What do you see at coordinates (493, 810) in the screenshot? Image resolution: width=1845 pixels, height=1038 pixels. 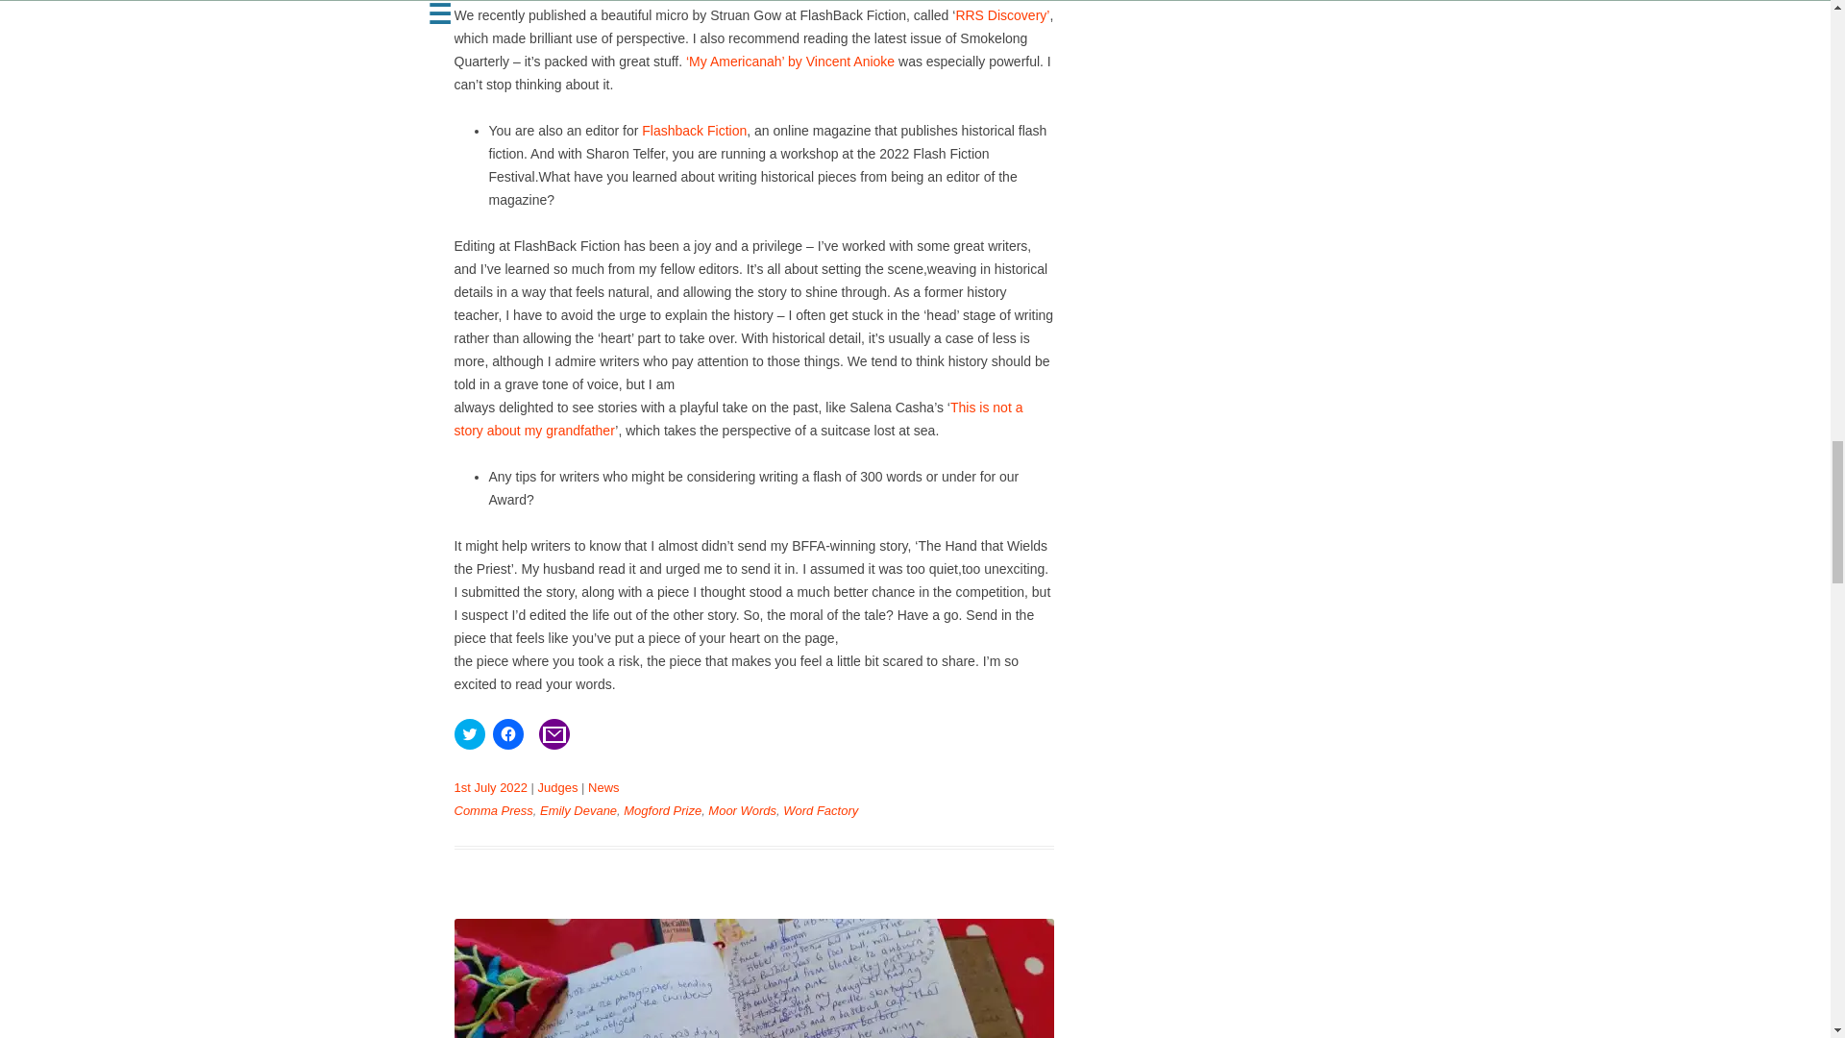 I see `Comma Press` at bounding box center [493, 810].